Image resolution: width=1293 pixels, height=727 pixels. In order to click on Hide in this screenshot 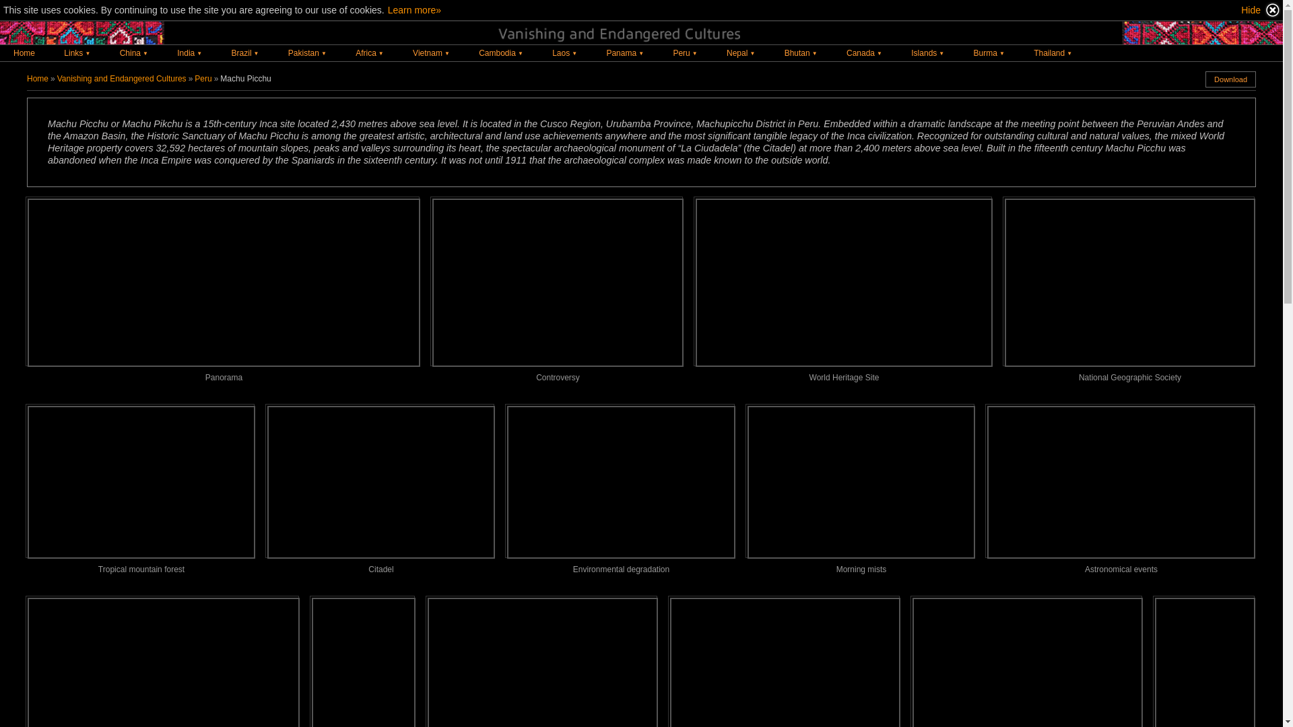, I will do `click(1261, 10)`.